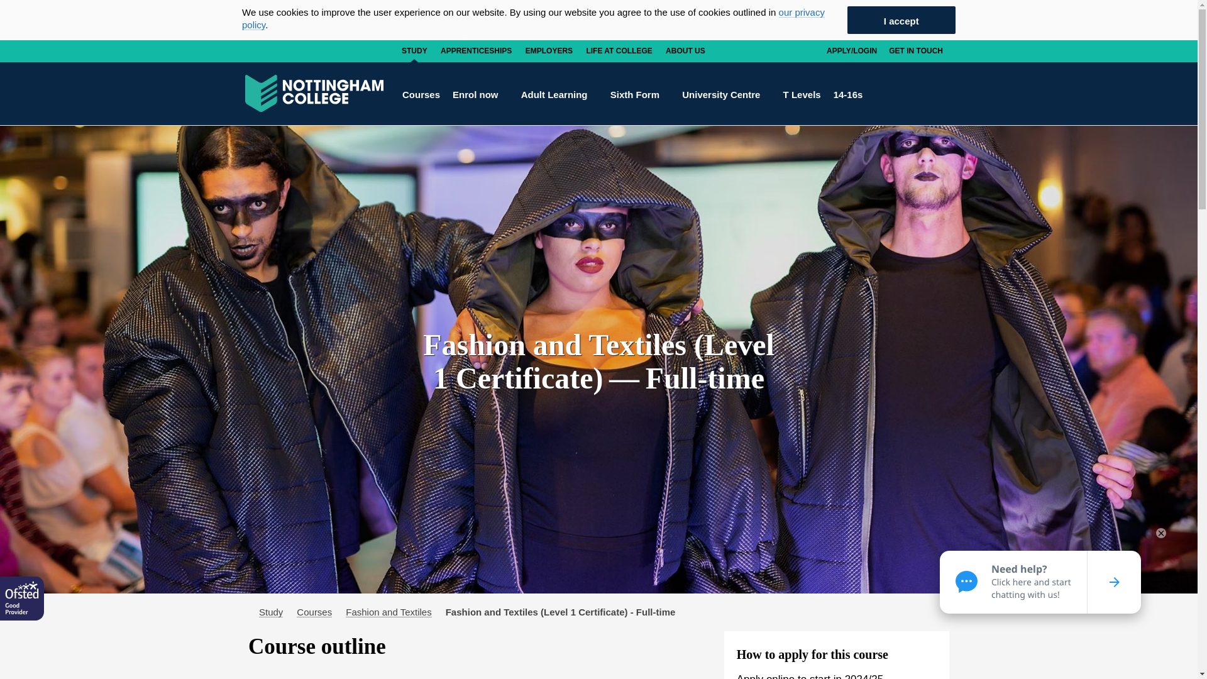 This screenshot has width=1207, height=679. Describe the element at coordinates (559, 94) in the screenshot. I see `Adult Learning` at that location.